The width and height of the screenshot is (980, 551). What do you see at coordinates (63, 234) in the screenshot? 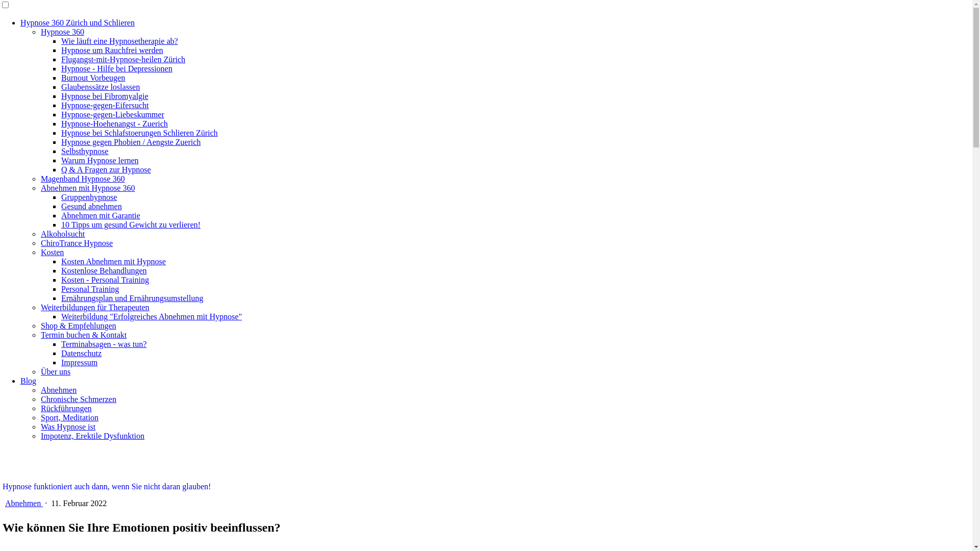
I see `Alkoholsucht` at bounding box center [63, 234].